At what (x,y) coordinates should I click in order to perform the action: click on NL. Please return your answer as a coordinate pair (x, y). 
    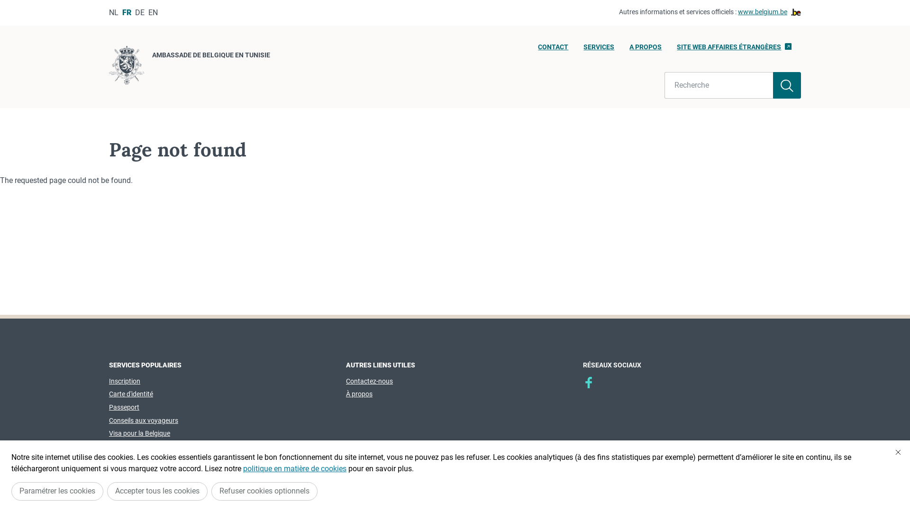
    Looking at the image, I should click on (114, 12).